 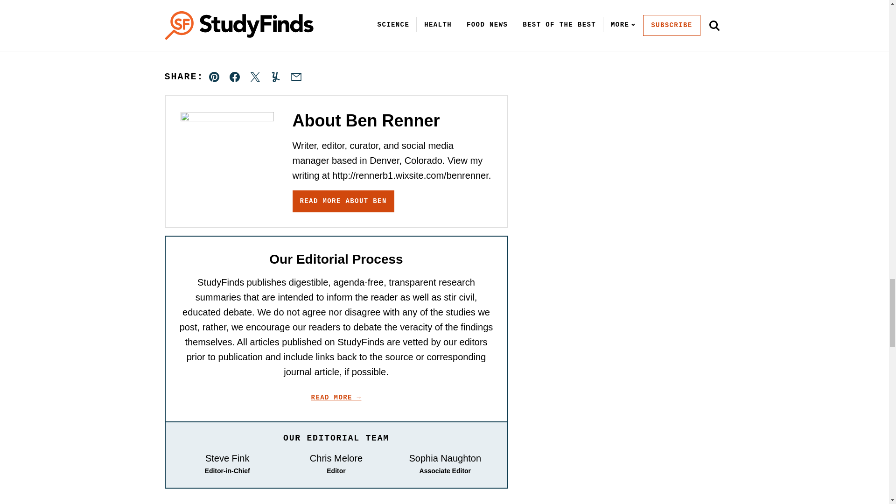 What do you see at coordinates (214, 77) in the screenshot?
I see `Share on Pinterest` at bounding box center [214, 77].